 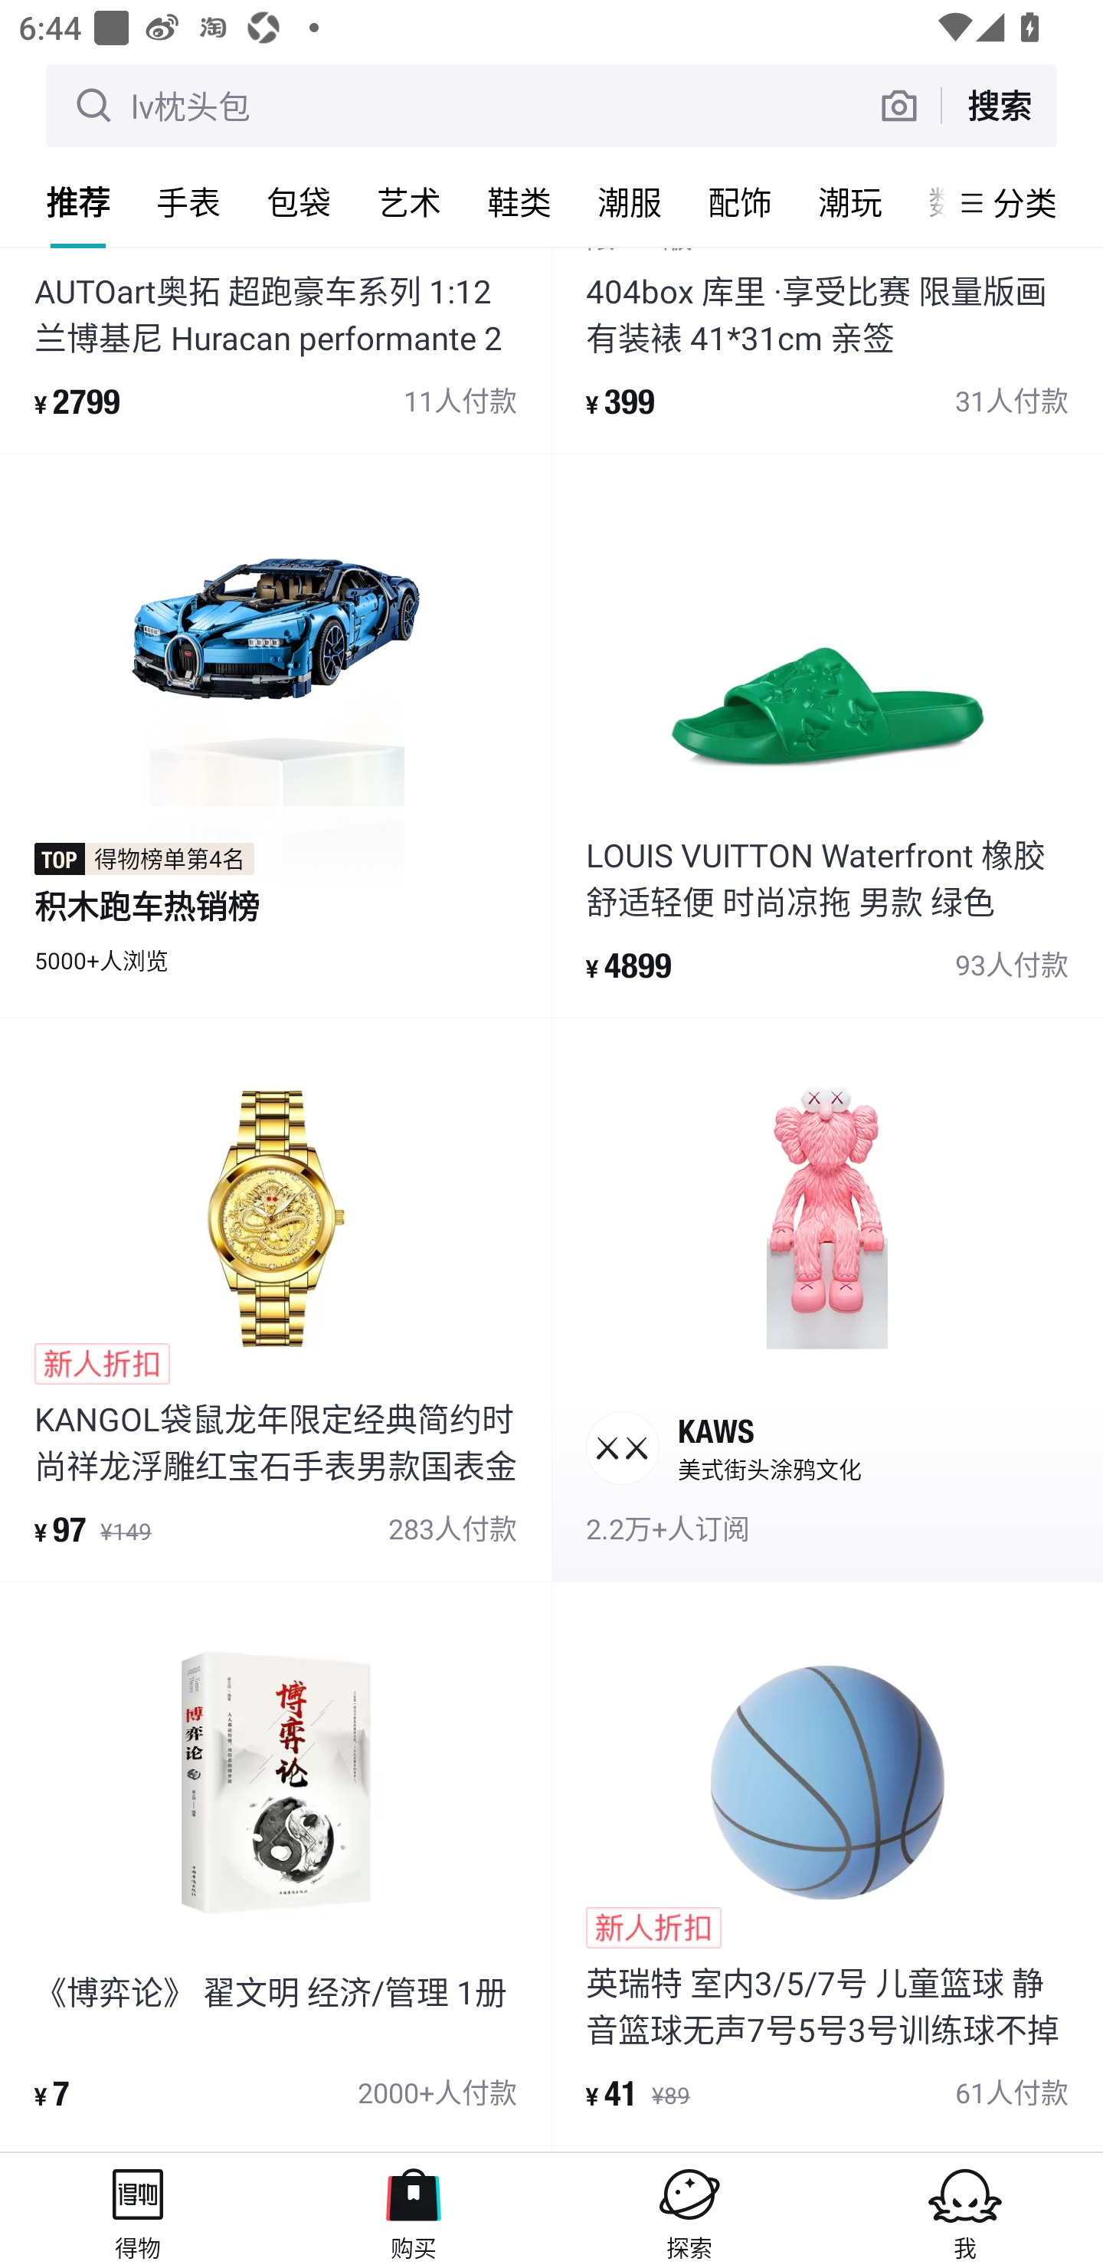 What do you see at coordinates (827, 1300) in the screenshot?
I see `KAWS 美式街头涂鸦文化 2.2万+人订阅` at bounding box center [827, 1300].